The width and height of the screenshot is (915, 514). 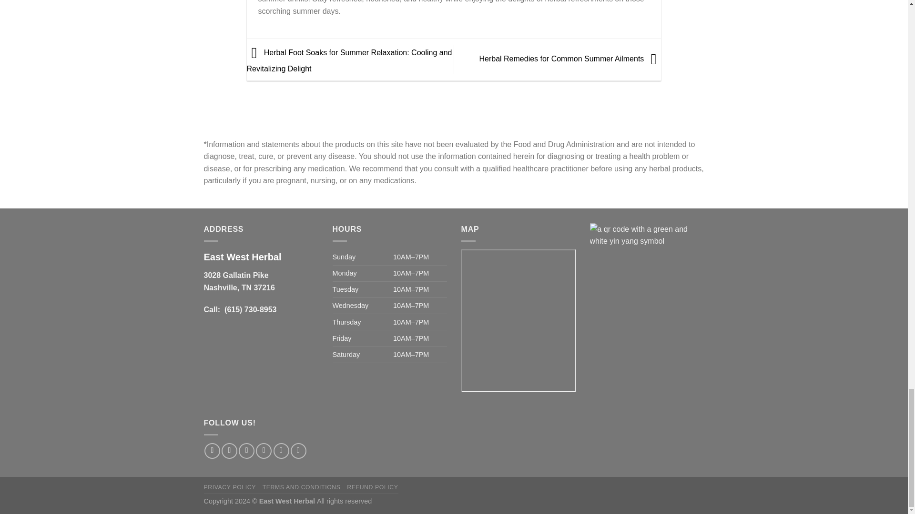 I want to click on Follow on Facebook, so click(x=212, y=451).